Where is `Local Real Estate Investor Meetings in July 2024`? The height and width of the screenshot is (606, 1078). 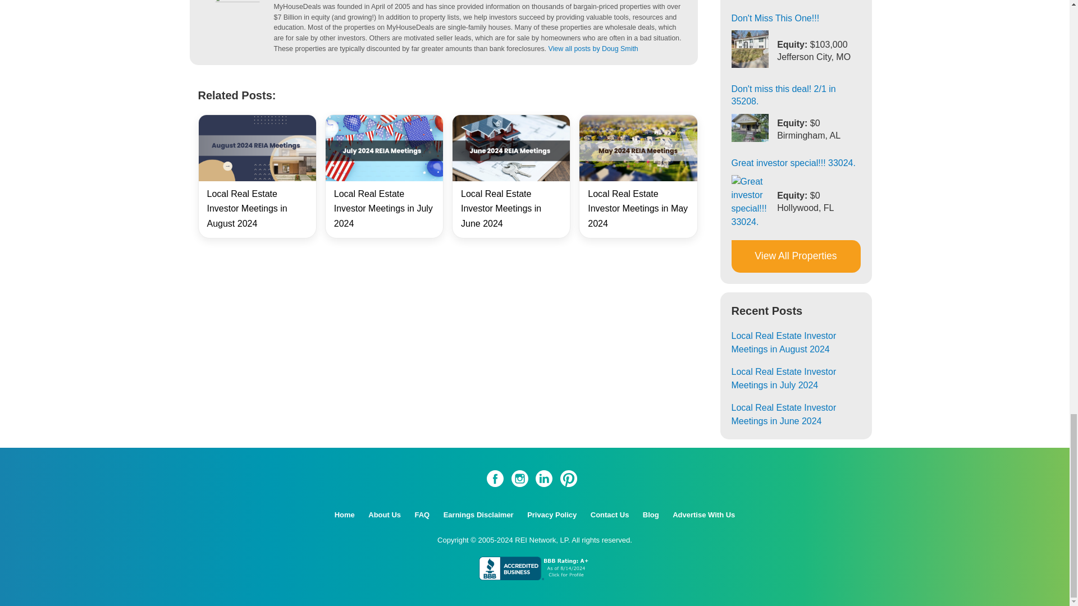 Local Real Estate Investor Meetings in July 2024 is located at coordinates (383, 209).